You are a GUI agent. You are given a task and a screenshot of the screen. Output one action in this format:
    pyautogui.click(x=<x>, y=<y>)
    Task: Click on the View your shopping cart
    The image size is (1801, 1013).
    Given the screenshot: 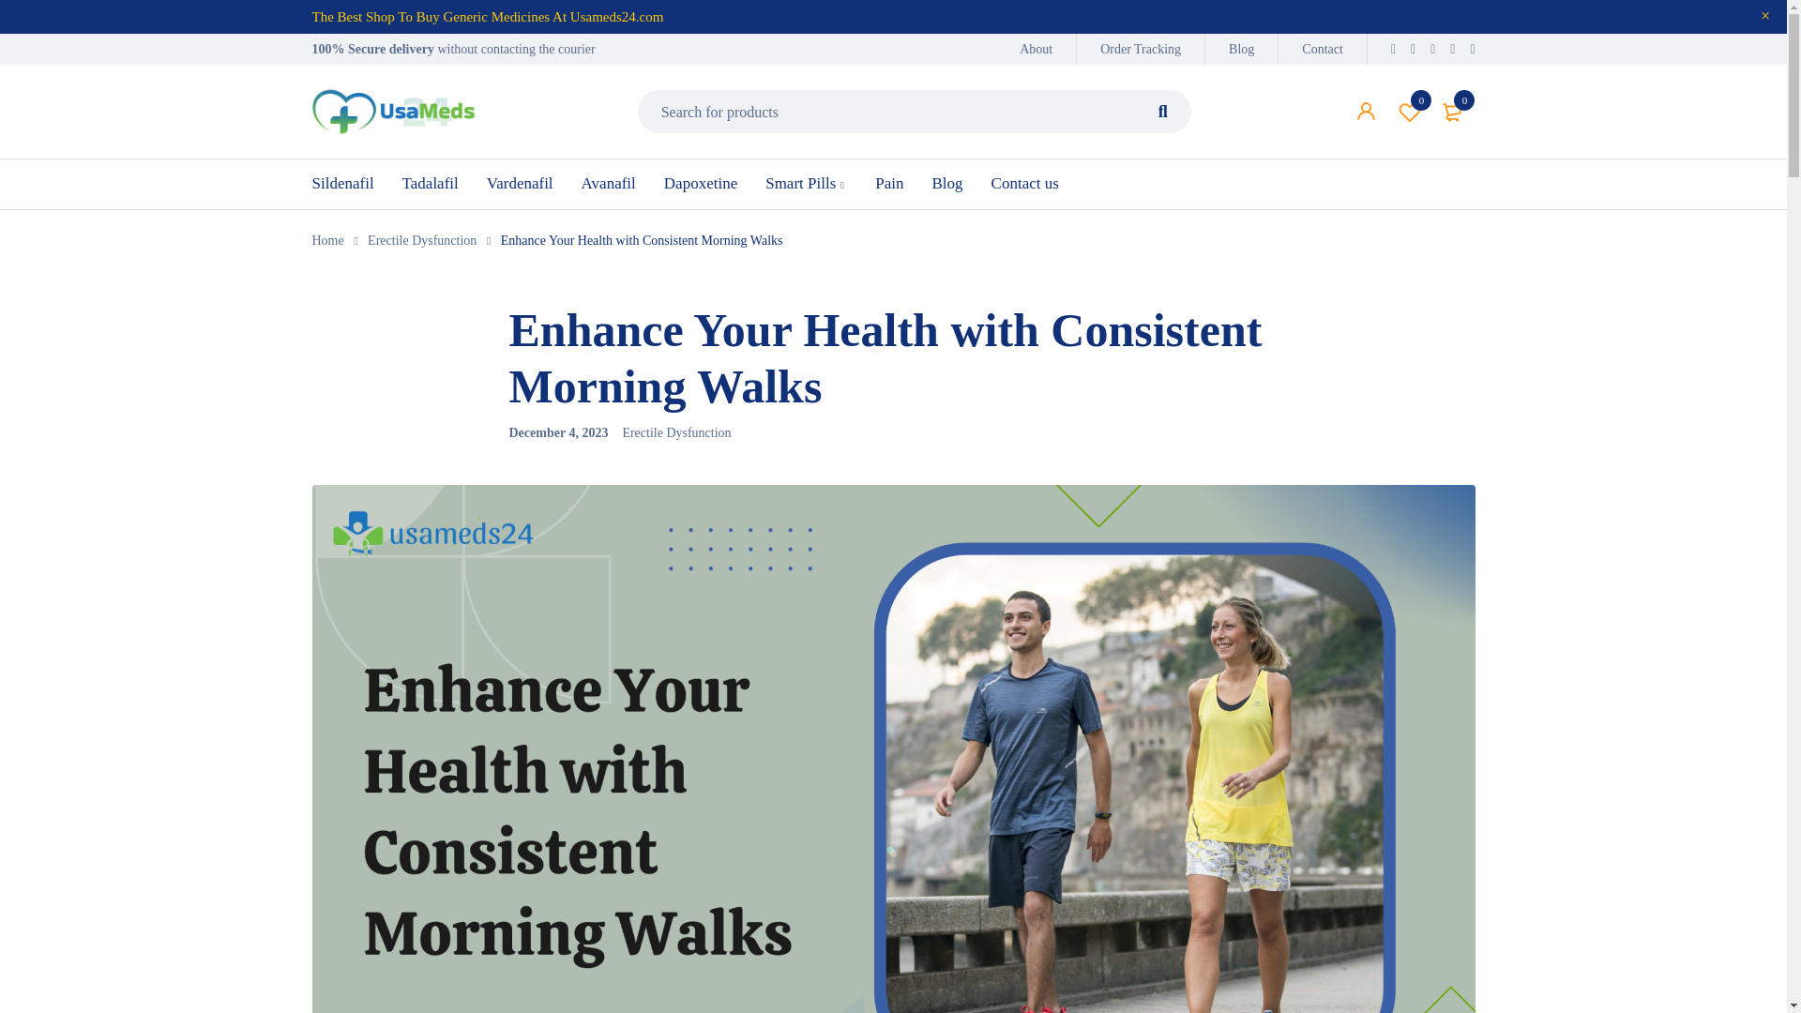 What is the action you would take?
    pyautogui.click(x=1453, y=111)
    